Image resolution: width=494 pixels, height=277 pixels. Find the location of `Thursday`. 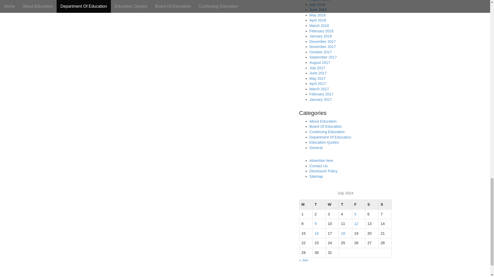

Thursday is located at coordinates (345, 204).